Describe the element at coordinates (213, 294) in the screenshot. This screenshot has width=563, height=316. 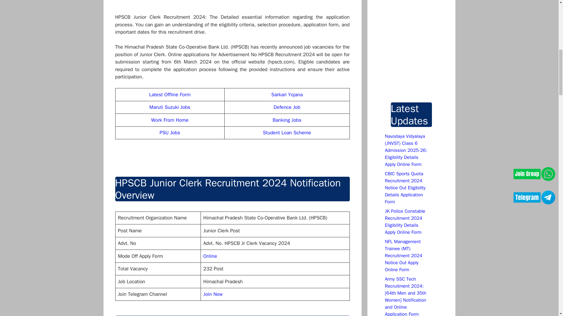
I see `Join Now` at that location.